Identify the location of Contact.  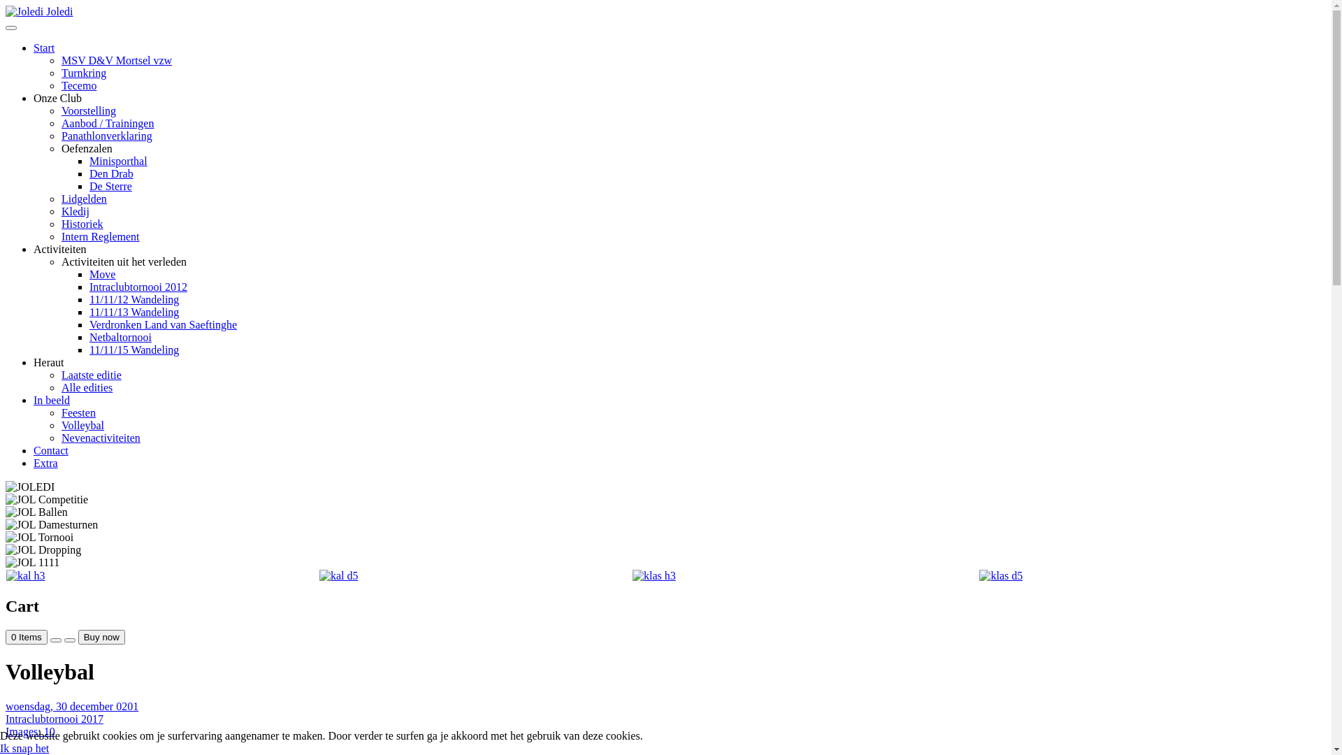
(51, 450).